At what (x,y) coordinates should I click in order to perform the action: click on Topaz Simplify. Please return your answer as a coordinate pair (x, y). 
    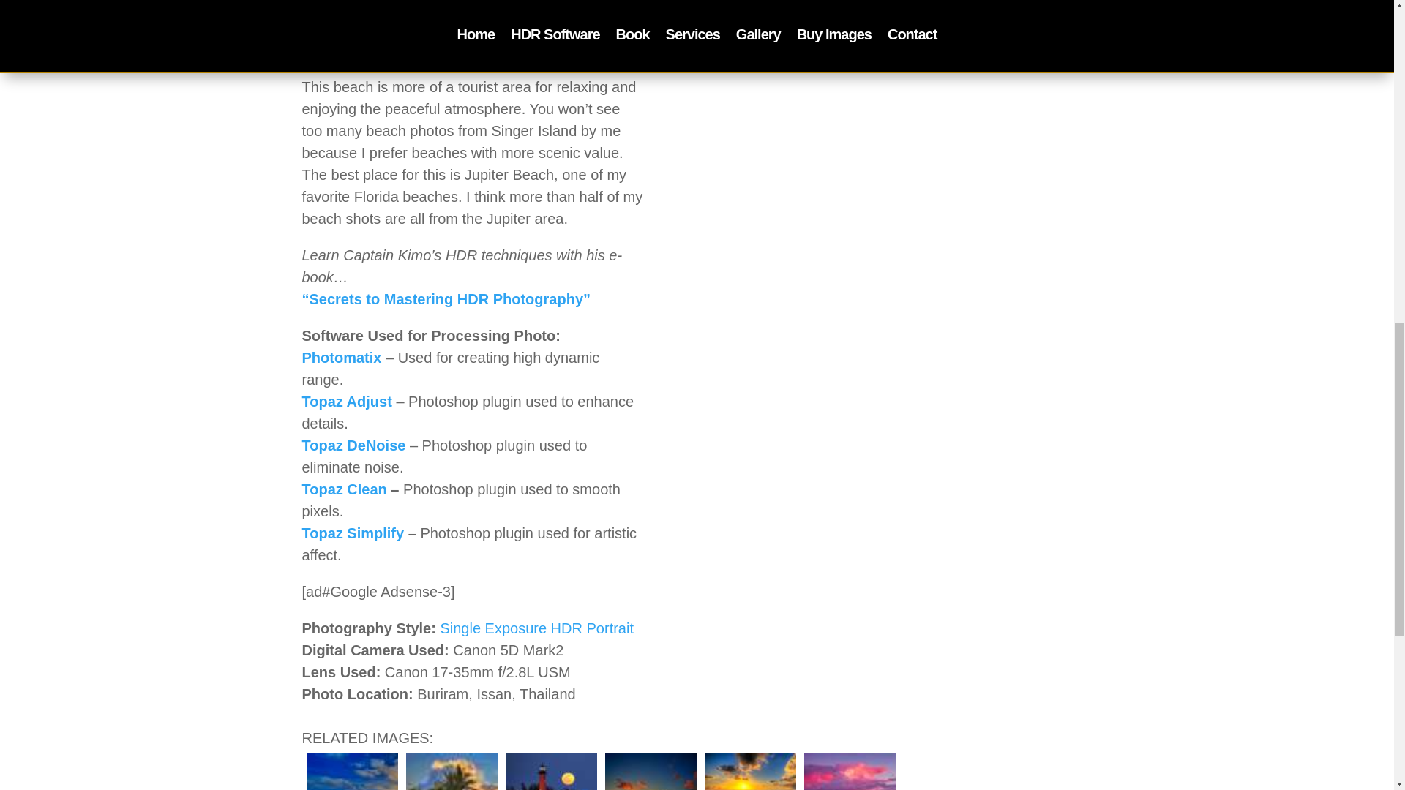
    Looking at the image, I should click on (353, 533).